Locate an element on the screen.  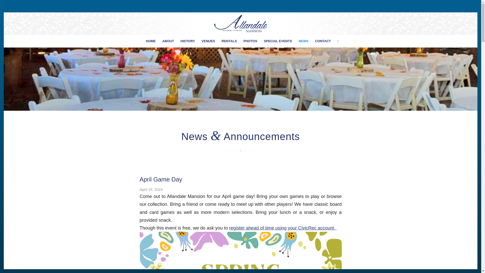
HISTORY is located at coordinates (188, 41).